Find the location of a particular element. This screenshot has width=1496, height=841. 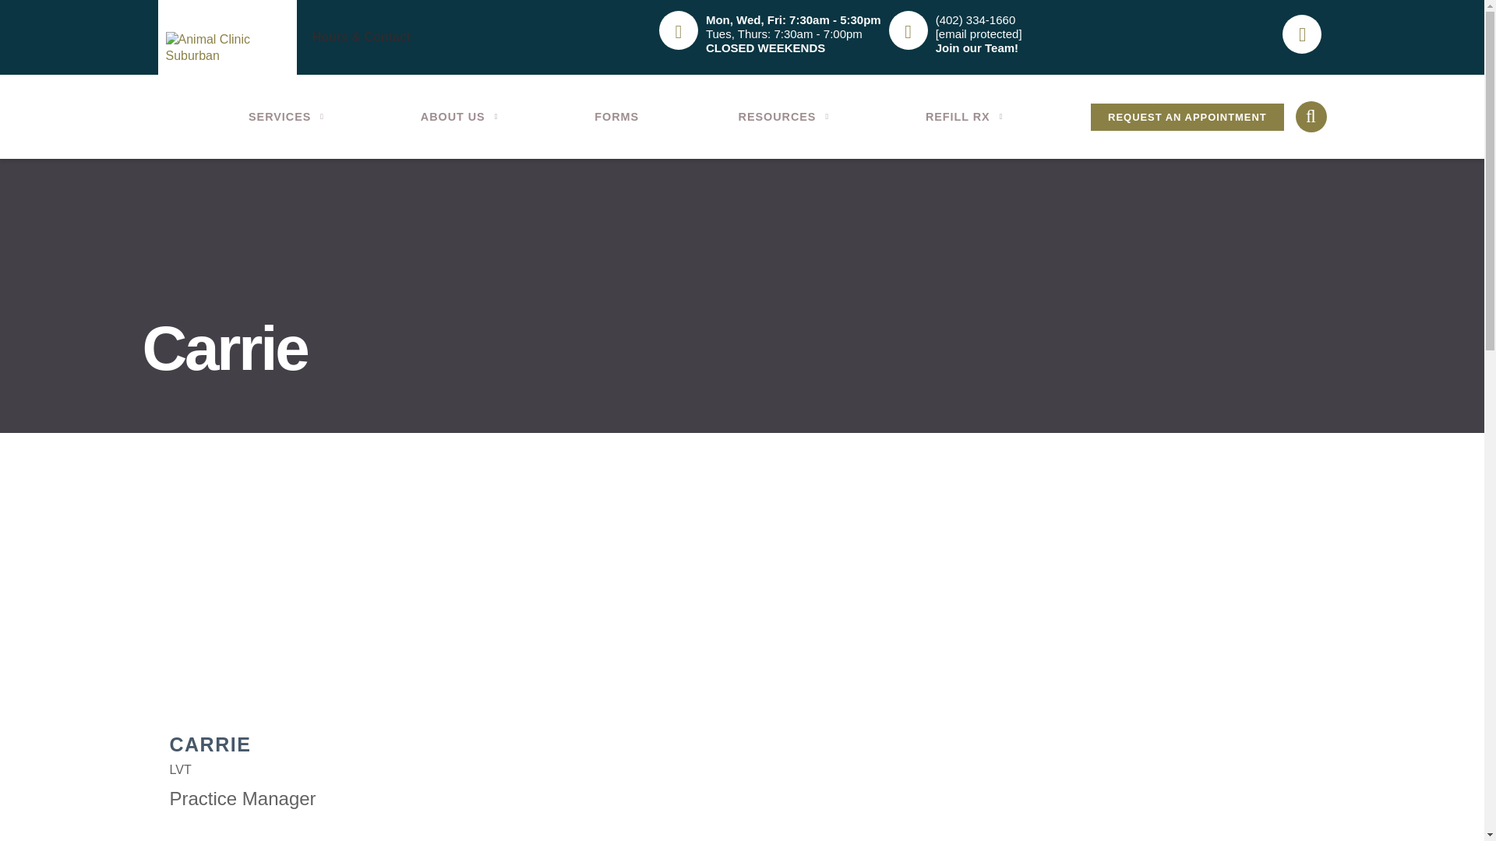

REFILL RX is located at coordinates (963, 116).